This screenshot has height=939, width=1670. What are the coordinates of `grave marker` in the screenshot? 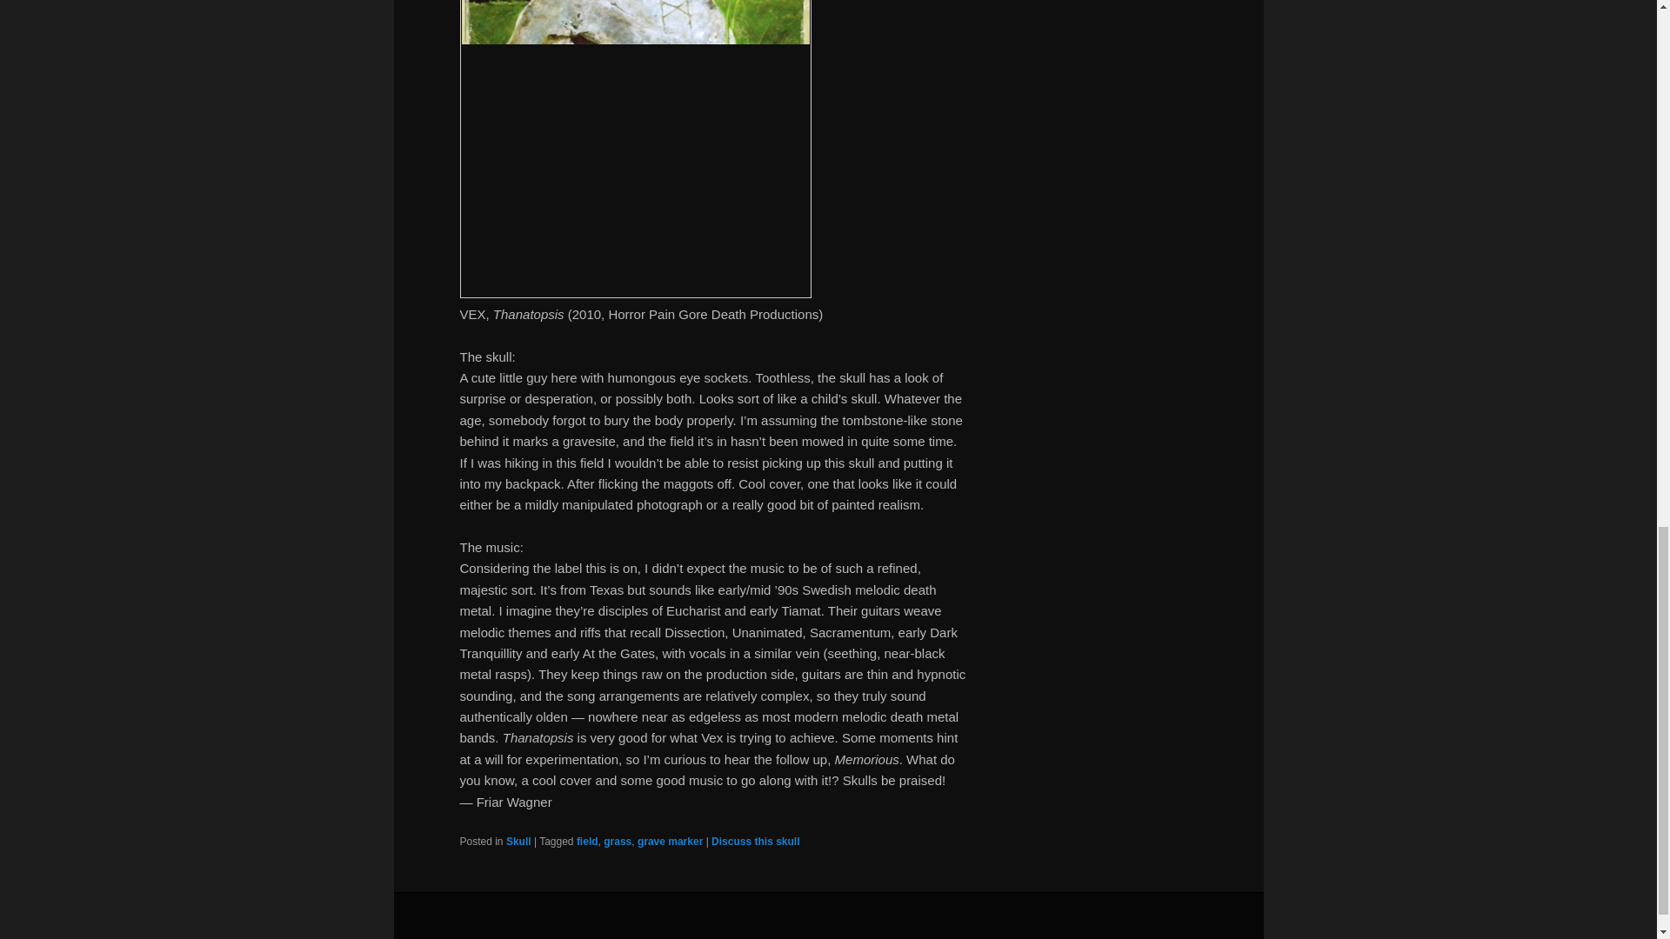 It's located at (670, 842).